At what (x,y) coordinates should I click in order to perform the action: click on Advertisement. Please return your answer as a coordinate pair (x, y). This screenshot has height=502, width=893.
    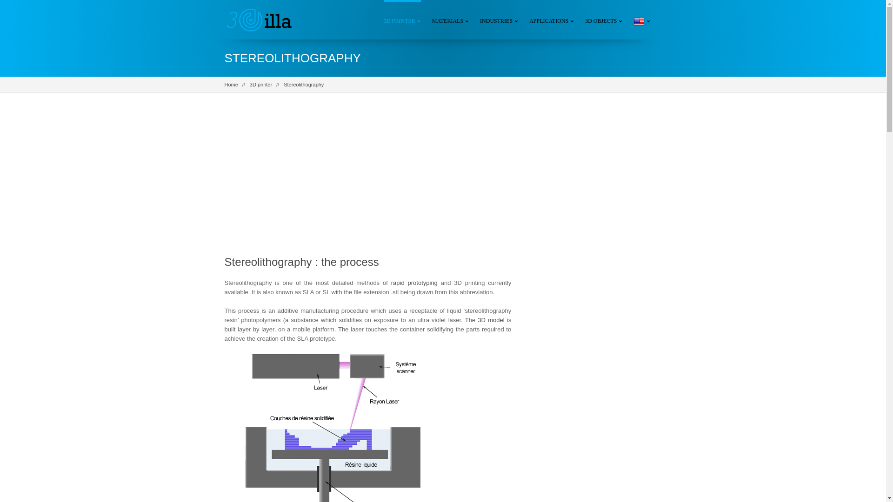
    Looking at the image, I should click on (593, 255).